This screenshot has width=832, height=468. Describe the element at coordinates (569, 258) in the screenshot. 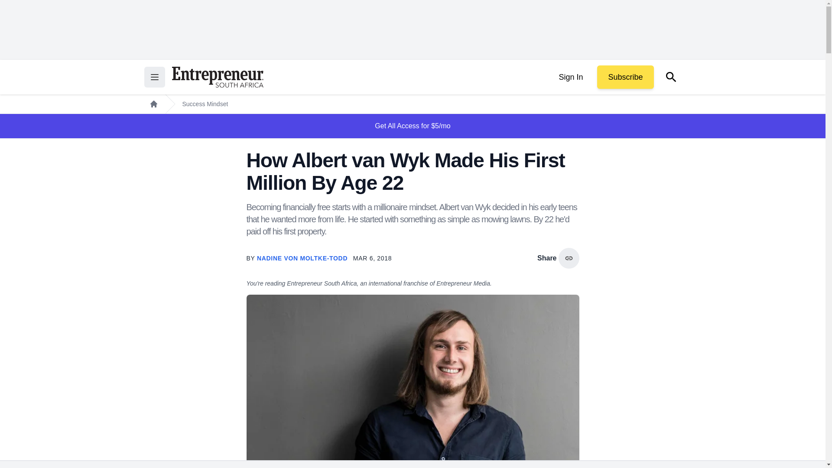

I see `copy` at that location.